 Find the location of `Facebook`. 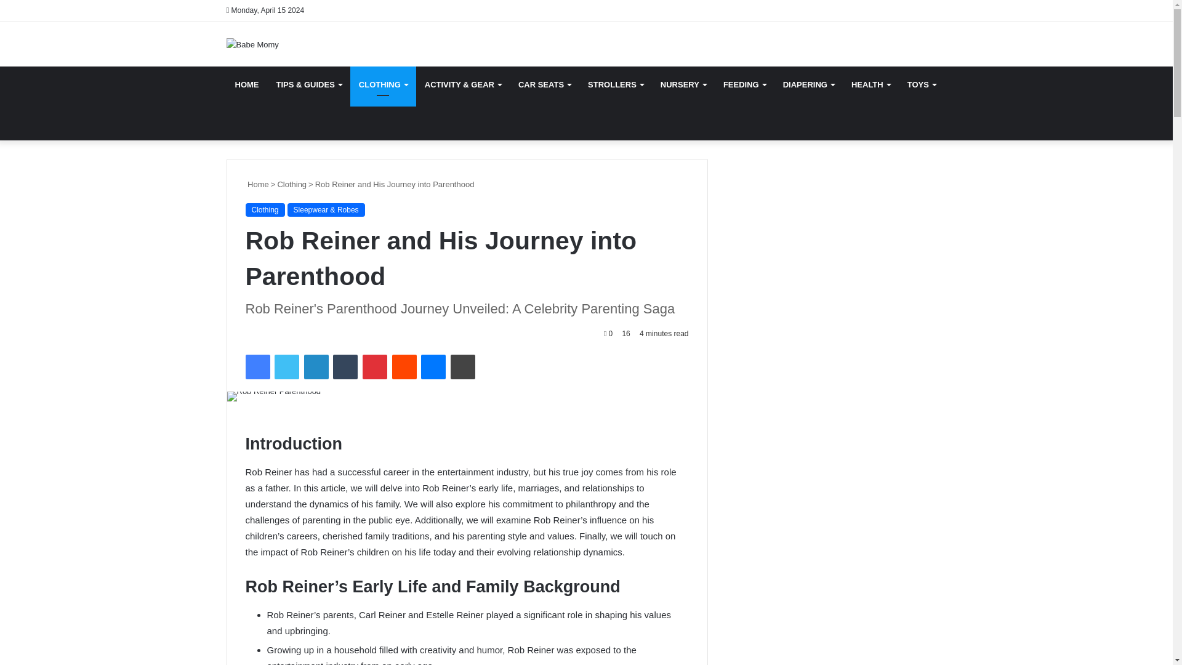

Facebook is located at coordinates (257, 366).